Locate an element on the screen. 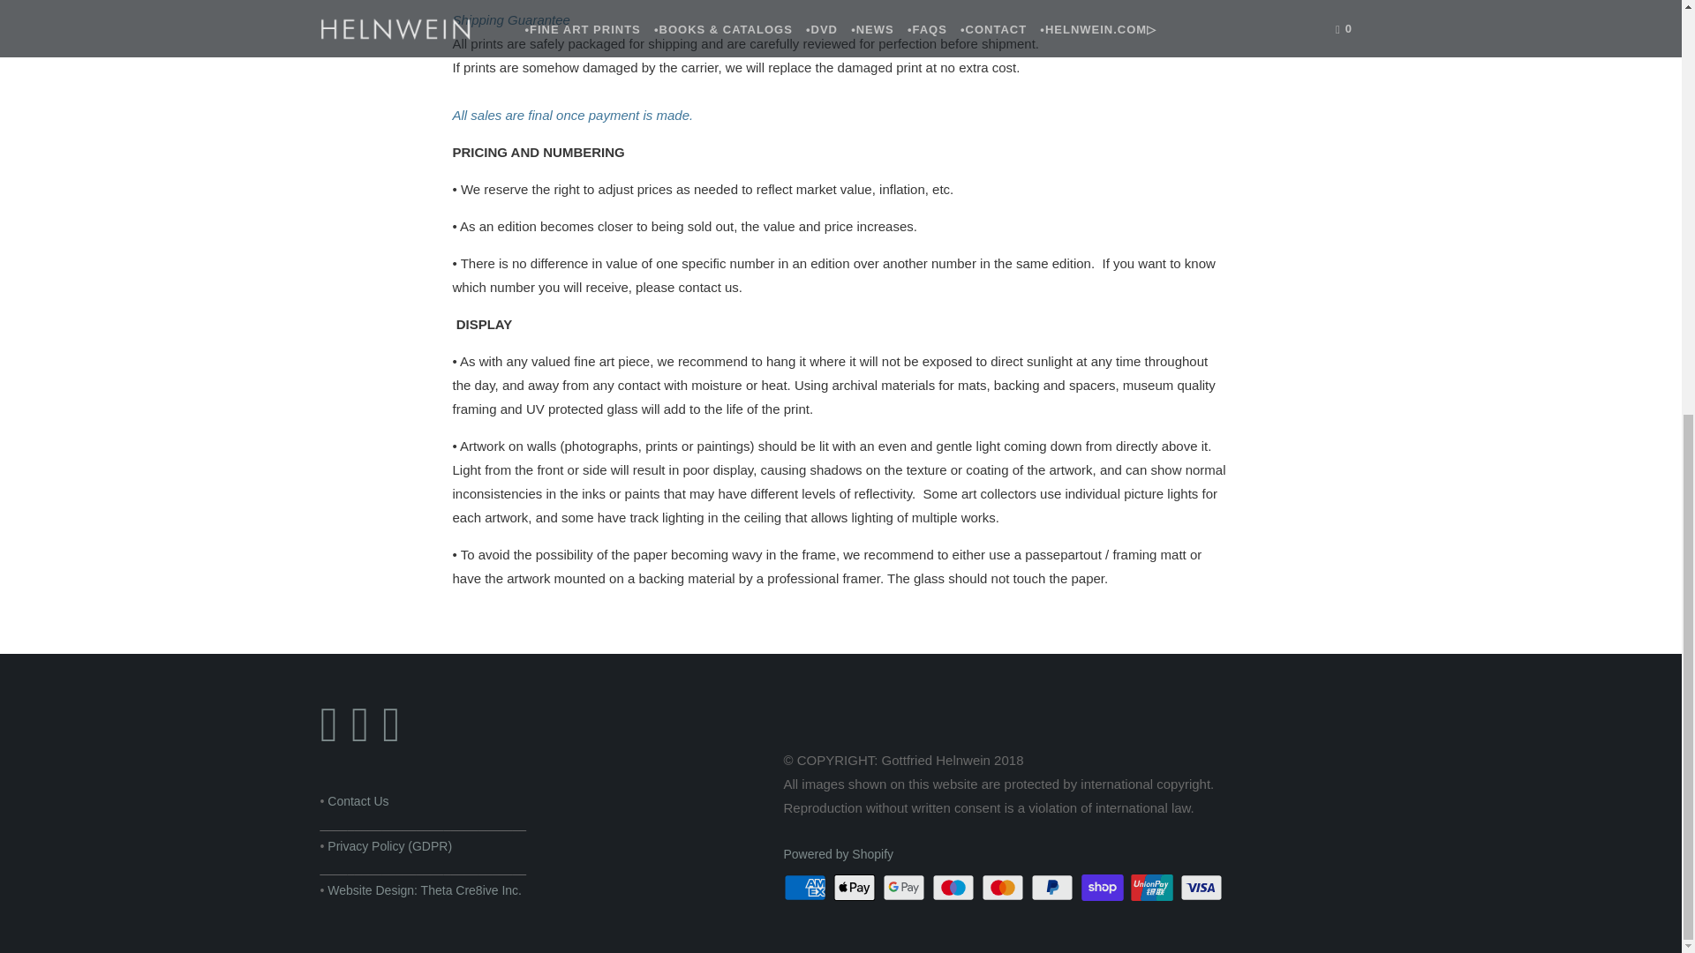  Contact is located at coordinates (357, 800).